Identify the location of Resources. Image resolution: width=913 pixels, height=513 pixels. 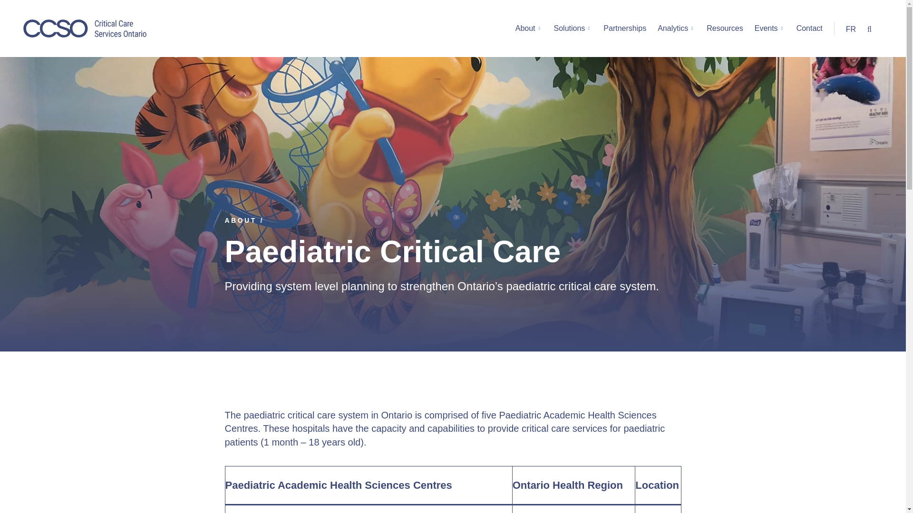
(725, 28).